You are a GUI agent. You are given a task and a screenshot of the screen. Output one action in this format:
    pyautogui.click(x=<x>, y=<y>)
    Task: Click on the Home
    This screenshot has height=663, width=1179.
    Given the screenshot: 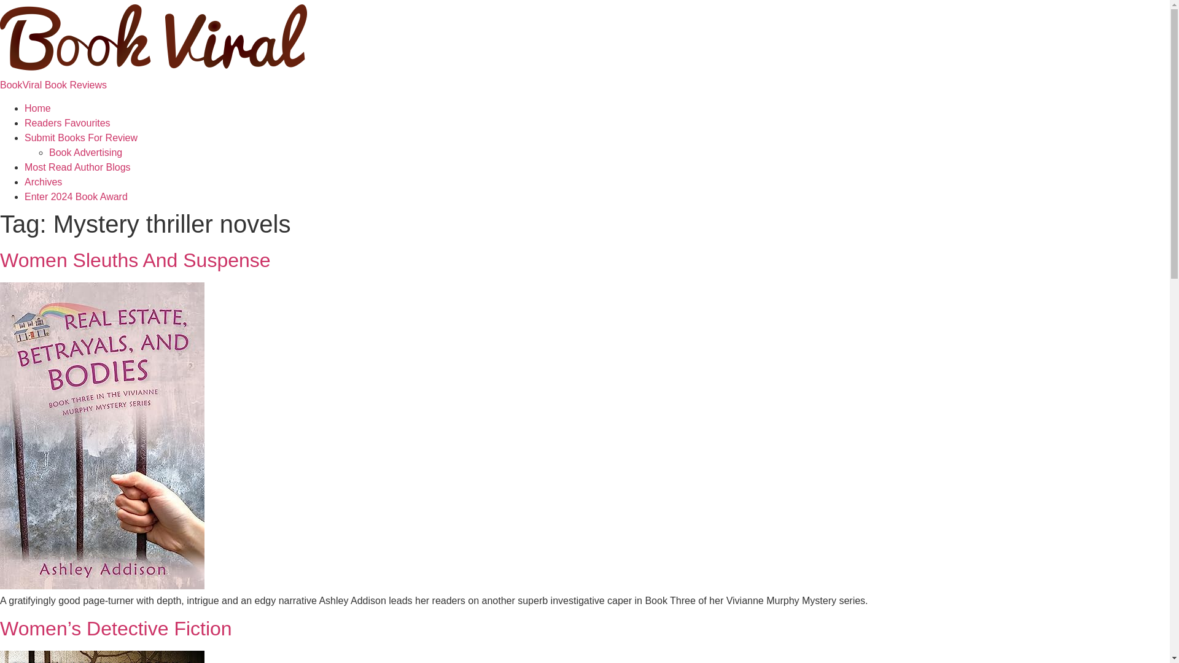 What is the action you would take?
    pyautogui.click(x=37, y=108)
    